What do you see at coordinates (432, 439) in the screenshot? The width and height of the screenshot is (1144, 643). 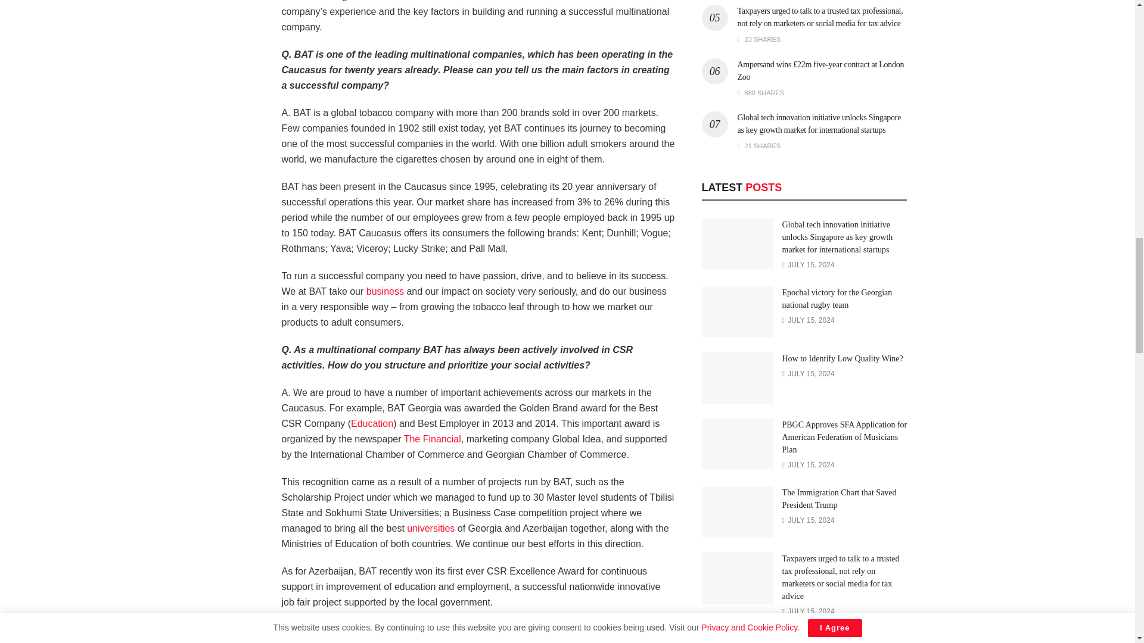 I see `The FINANCIAL` at bounding box center [432, 439].